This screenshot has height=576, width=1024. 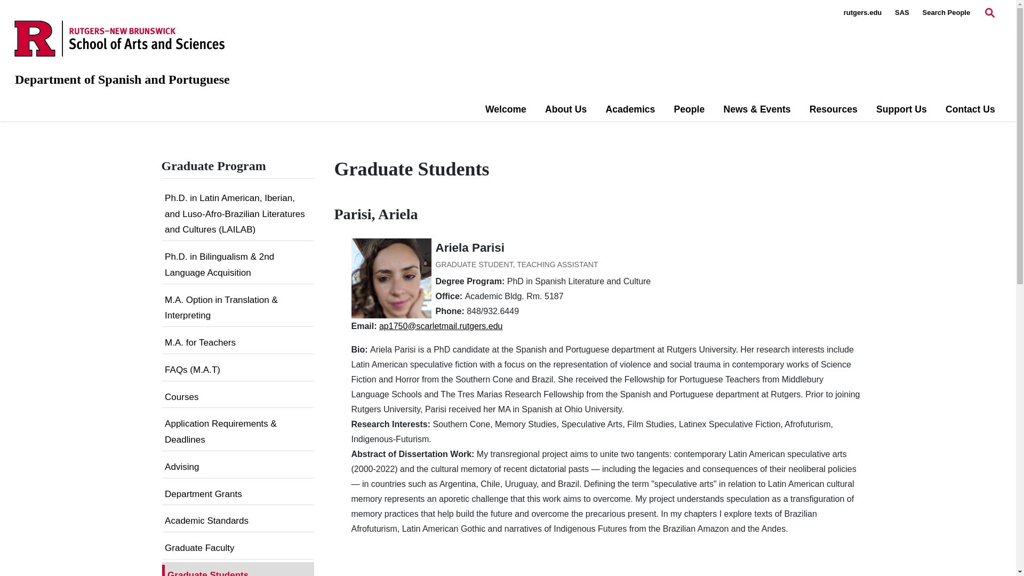 I want to click on About Us, so click(x=565, y=109).